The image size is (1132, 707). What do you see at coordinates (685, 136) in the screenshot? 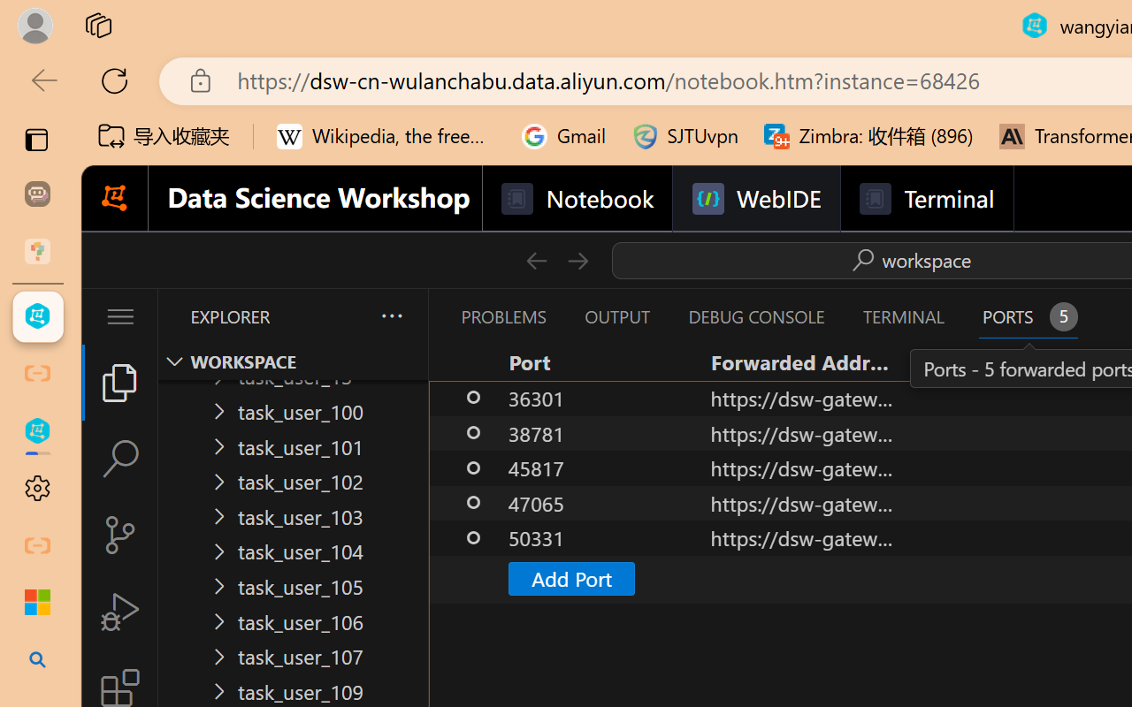
I see `SJTUvpn` at bounding box center [685, 136].